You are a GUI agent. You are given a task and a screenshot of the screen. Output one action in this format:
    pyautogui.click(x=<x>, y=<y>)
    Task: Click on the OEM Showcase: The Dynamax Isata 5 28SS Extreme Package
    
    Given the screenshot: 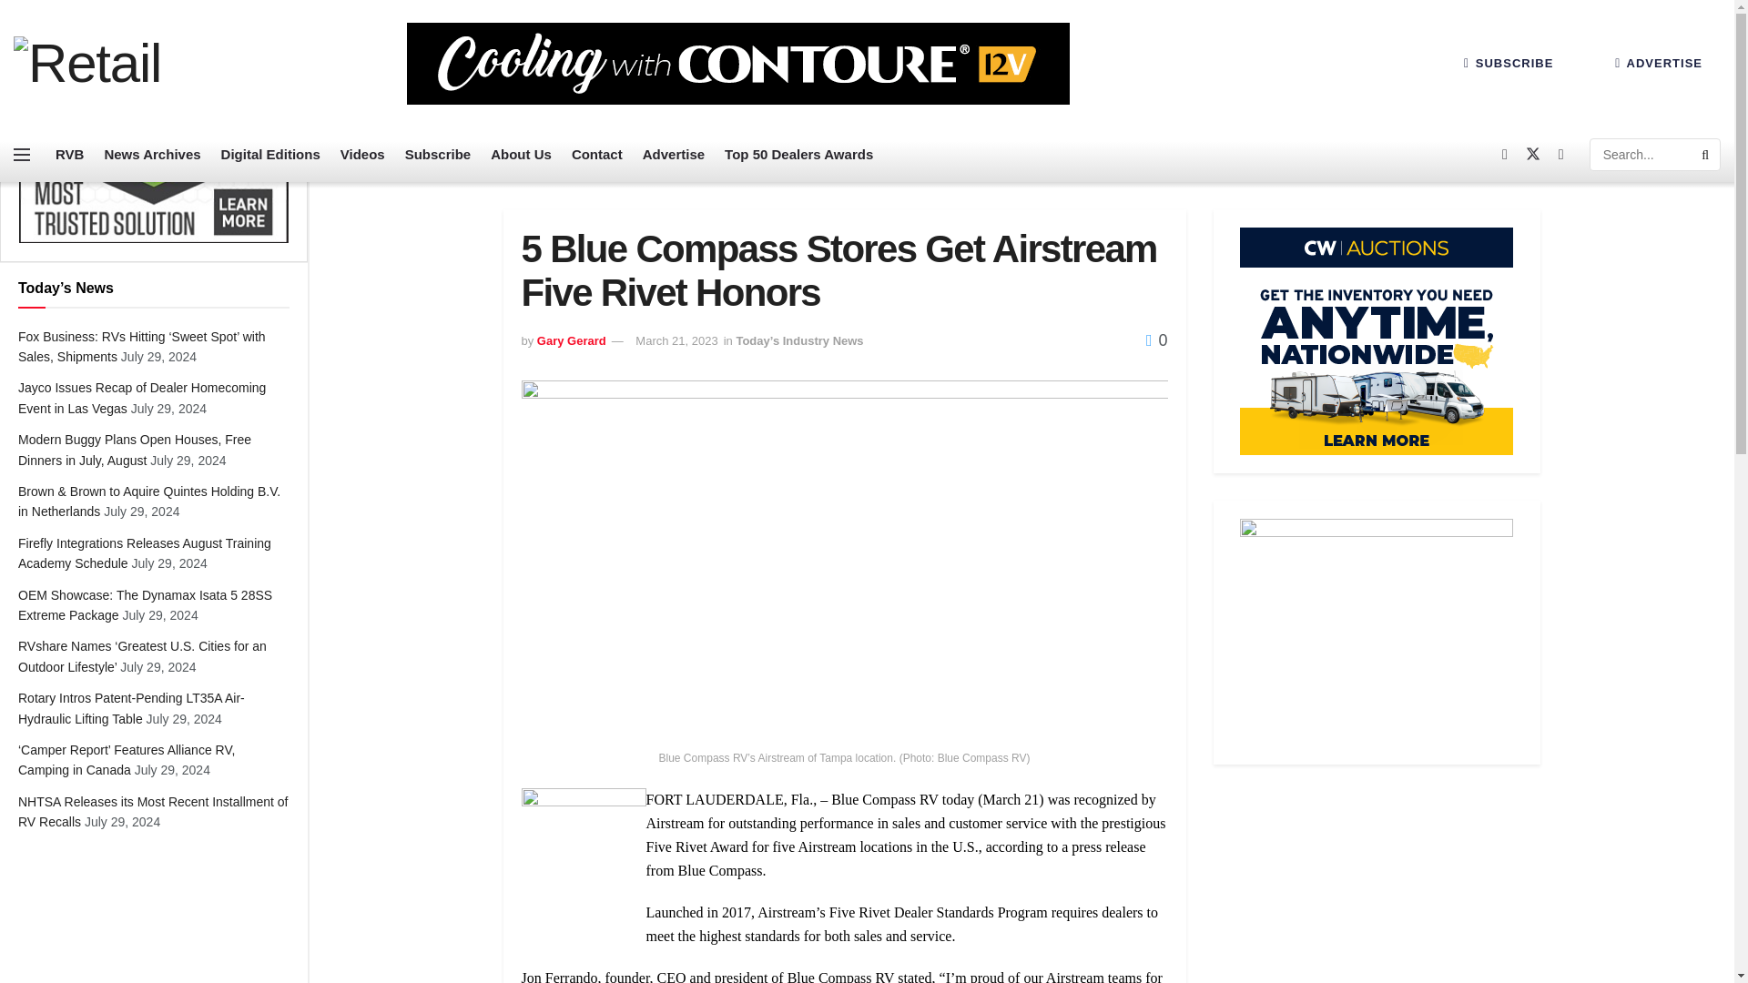 What is the action you would take?
    pyautogui.click(x=145, y=604)
    